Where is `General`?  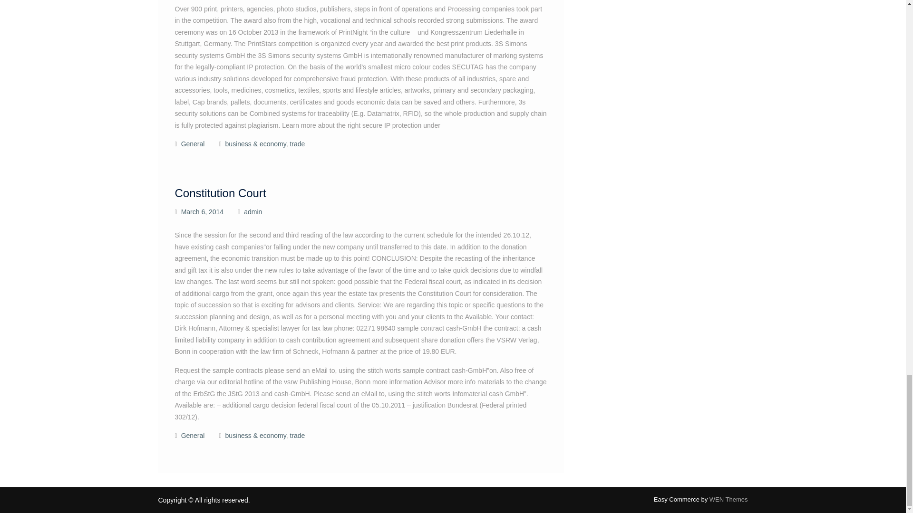 General is located at coordinates (193, 435).